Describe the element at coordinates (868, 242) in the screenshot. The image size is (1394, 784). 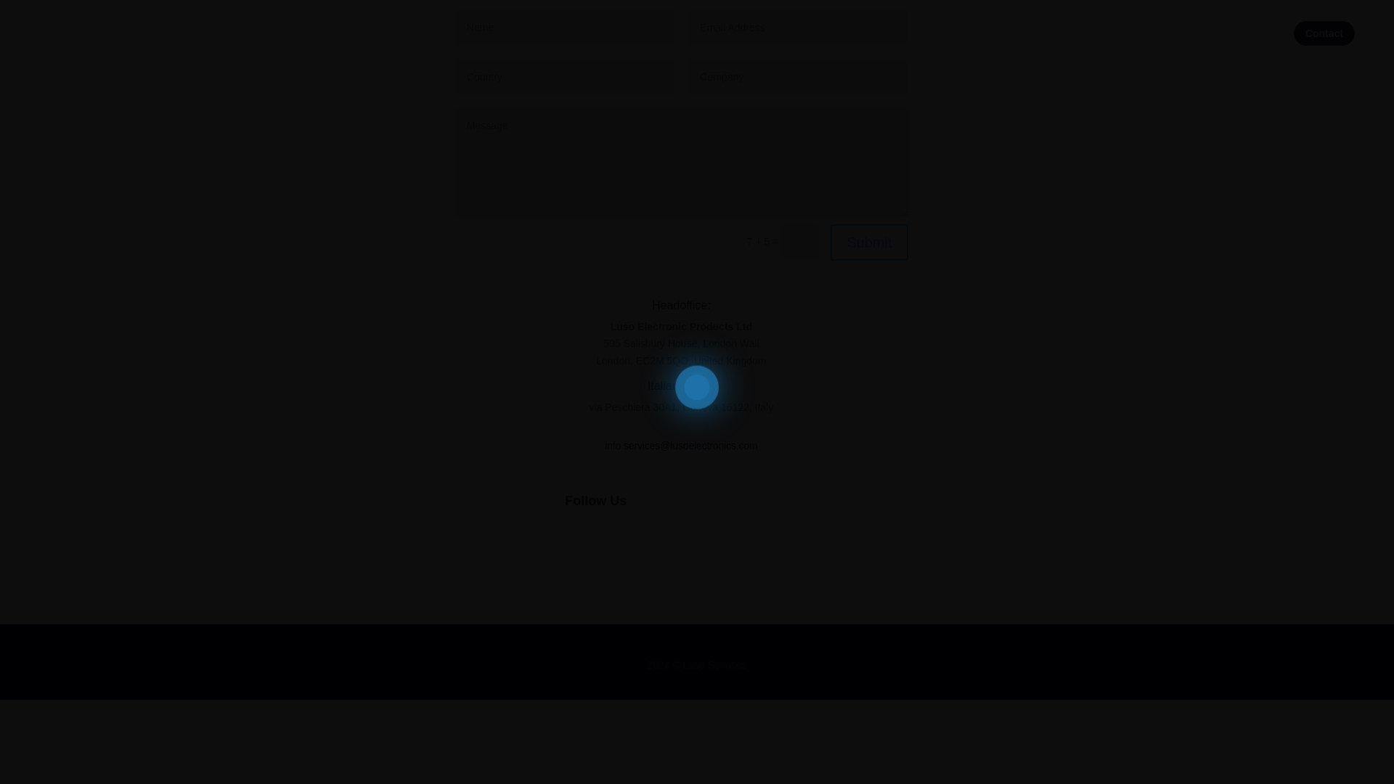
I see `Submit` at that location.